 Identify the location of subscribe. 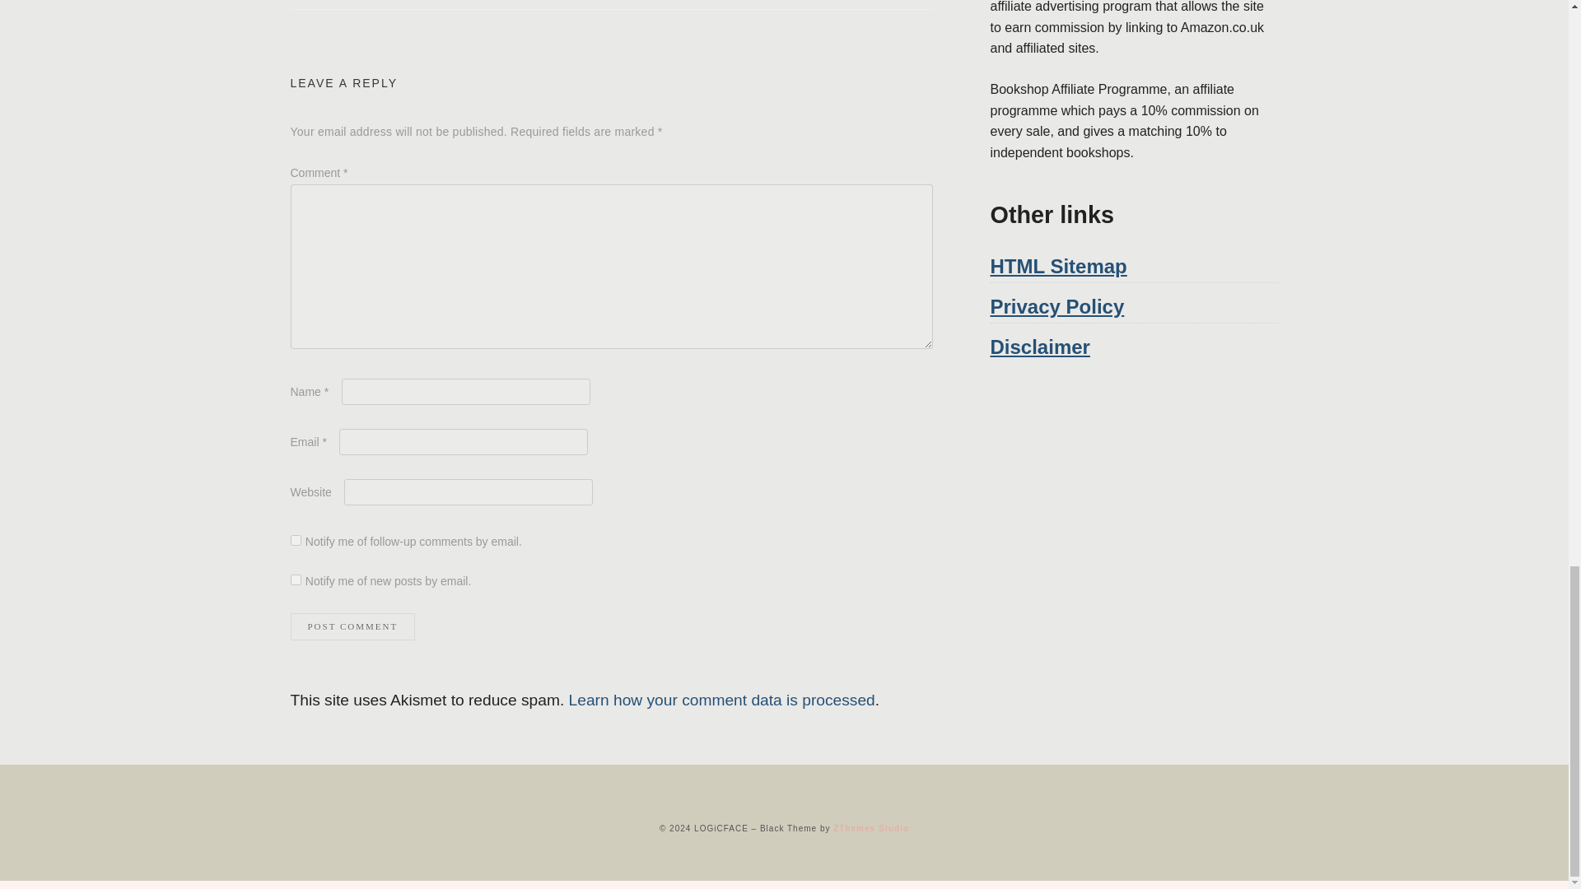
(295, 579).